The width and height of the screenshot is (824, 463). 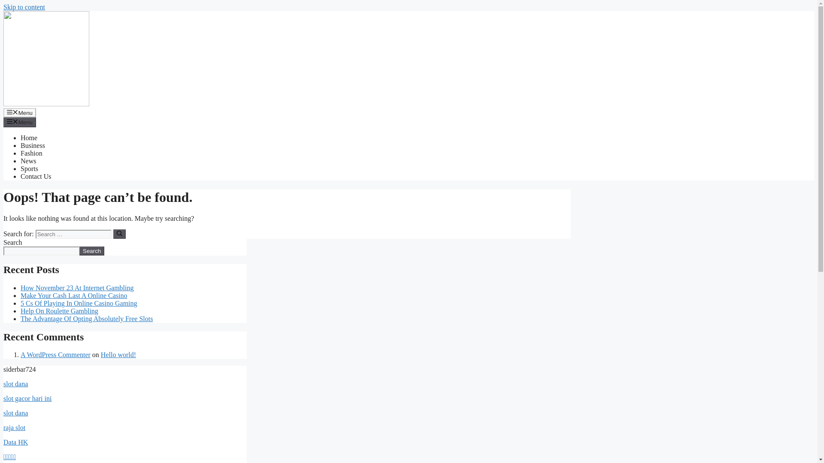 I want to click on A WordPress Commenter, so click(x=56, y=354).